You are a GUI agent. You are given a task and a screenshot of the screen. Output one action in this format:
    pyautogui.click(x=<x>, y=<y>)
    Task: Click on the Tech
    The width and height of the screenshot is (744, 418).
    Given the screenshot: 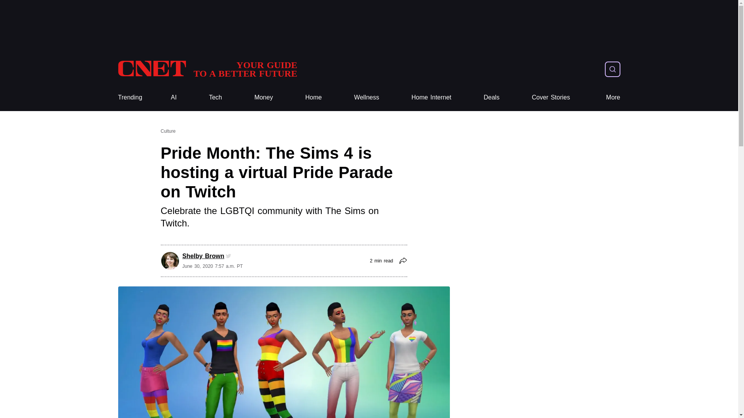 What is the action you would take?
    pyautogui.click(x=367, y=98)
    